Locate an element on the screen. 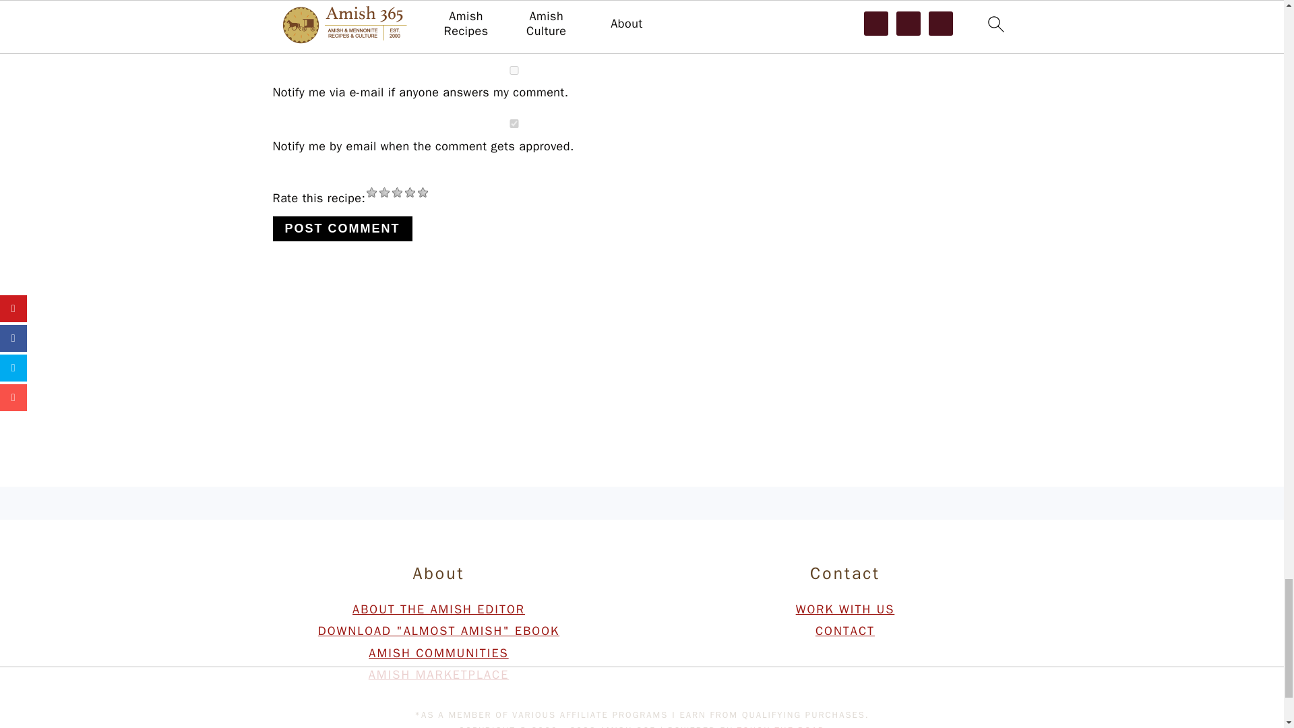  1 is located at coordinates (513, 124).